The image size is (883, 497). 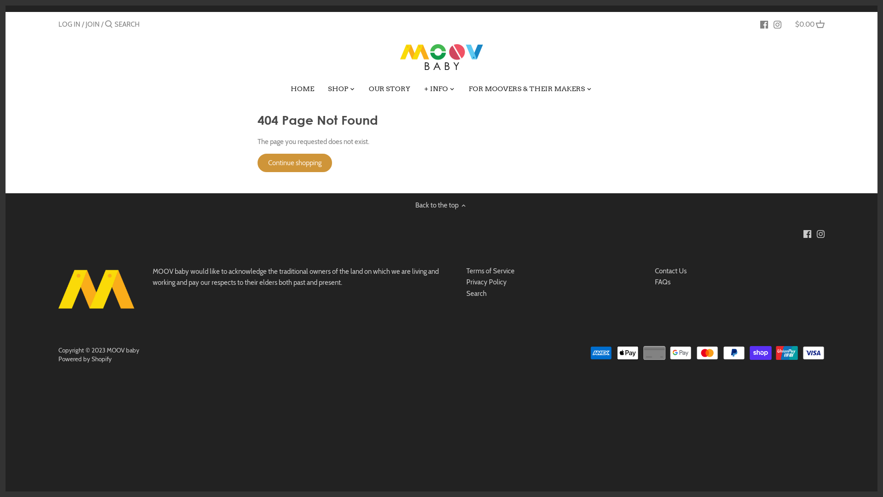 What do you see at coordinates (303, 90) in the screenshot?
I see `HOME` at bounding box center [303, 90].